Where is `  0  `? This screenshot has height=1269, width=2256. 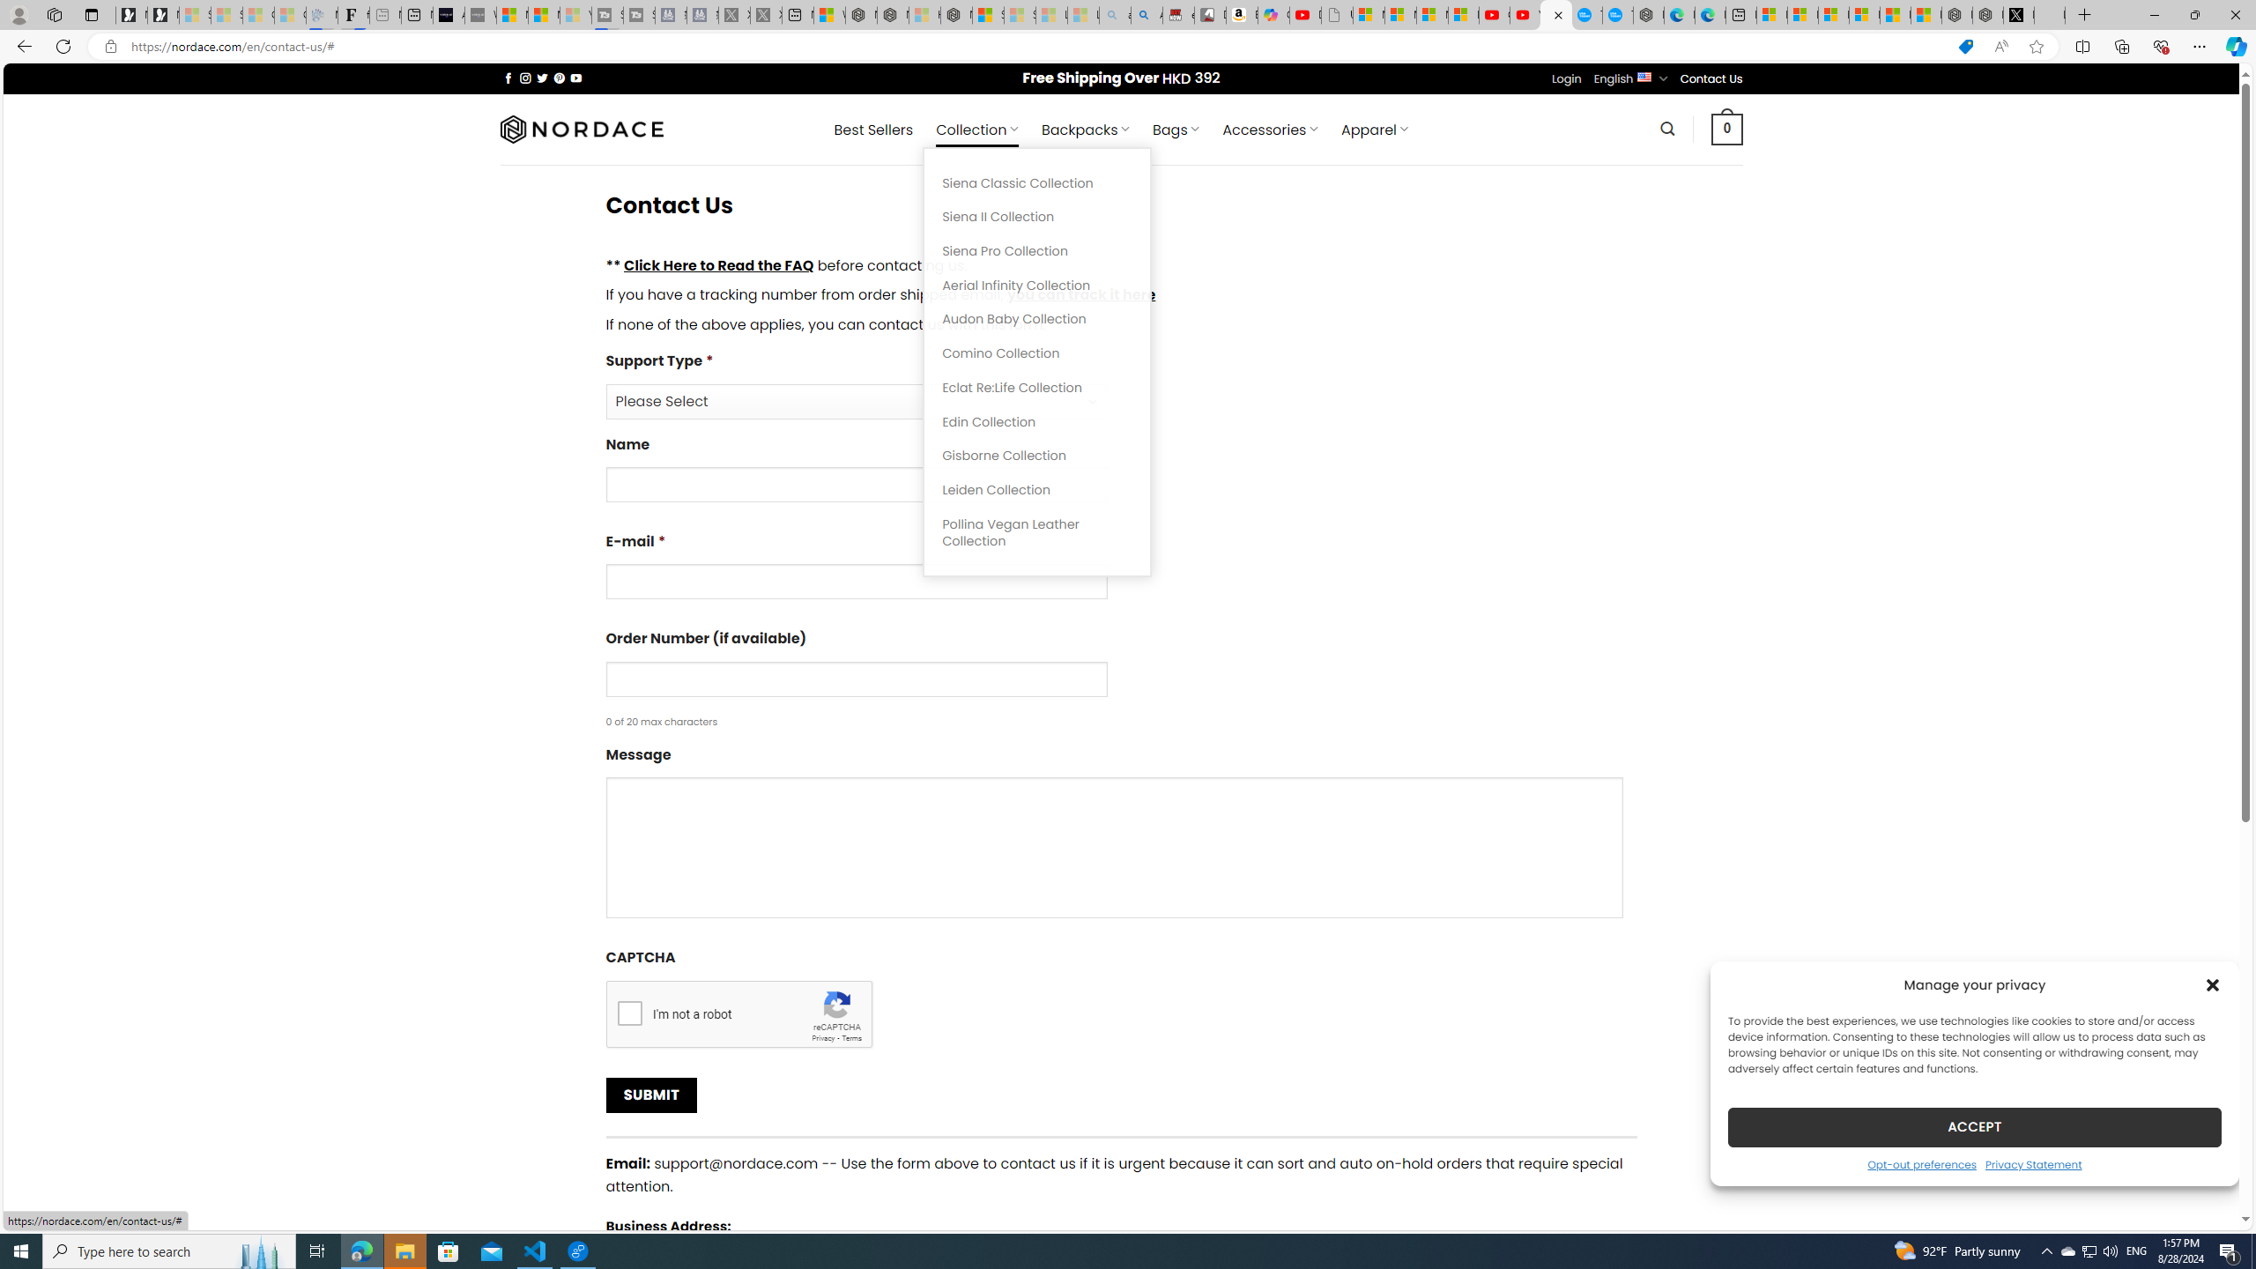   0   is located at coordinates (1727, 129).